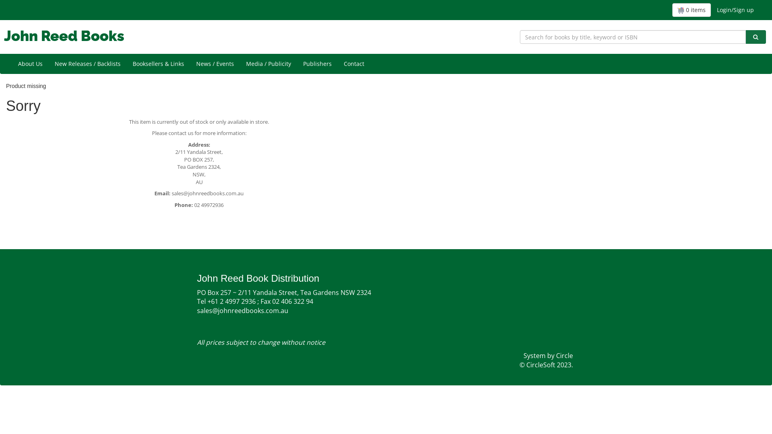 The image size is (772, 434). I want to click on Booksellers & Links, so click(158, 64).